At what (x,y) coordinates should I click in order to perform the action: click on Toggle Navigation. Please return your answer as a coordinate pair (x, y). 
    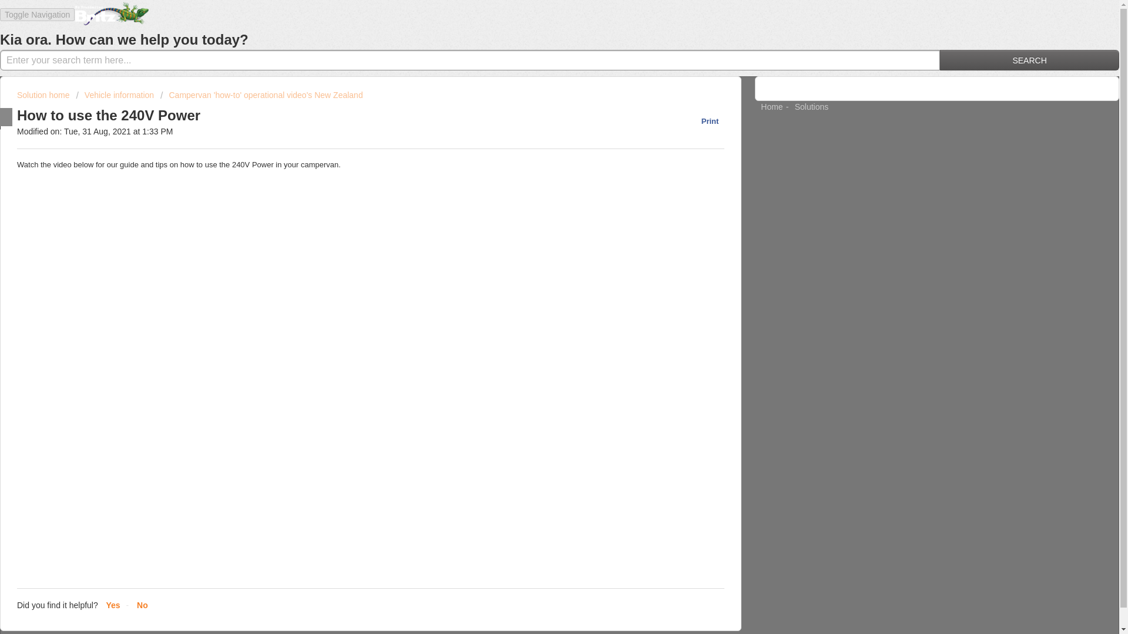
    Looking at the image, I should click on (37, 15).